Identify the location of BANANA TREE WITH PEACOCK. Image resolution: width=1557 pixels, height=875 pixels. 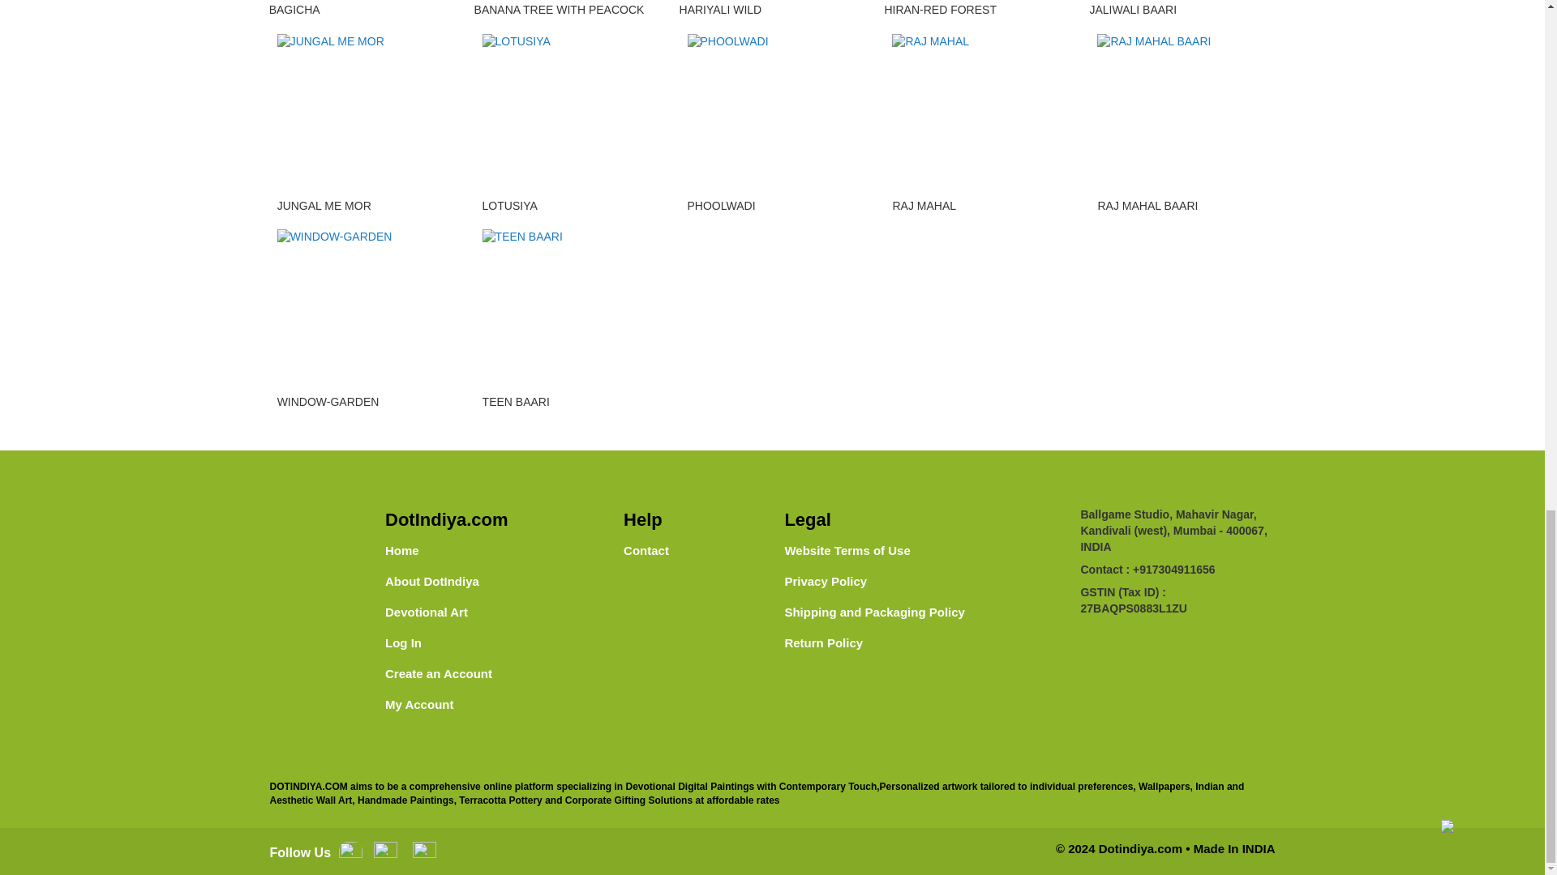
(560, 10).